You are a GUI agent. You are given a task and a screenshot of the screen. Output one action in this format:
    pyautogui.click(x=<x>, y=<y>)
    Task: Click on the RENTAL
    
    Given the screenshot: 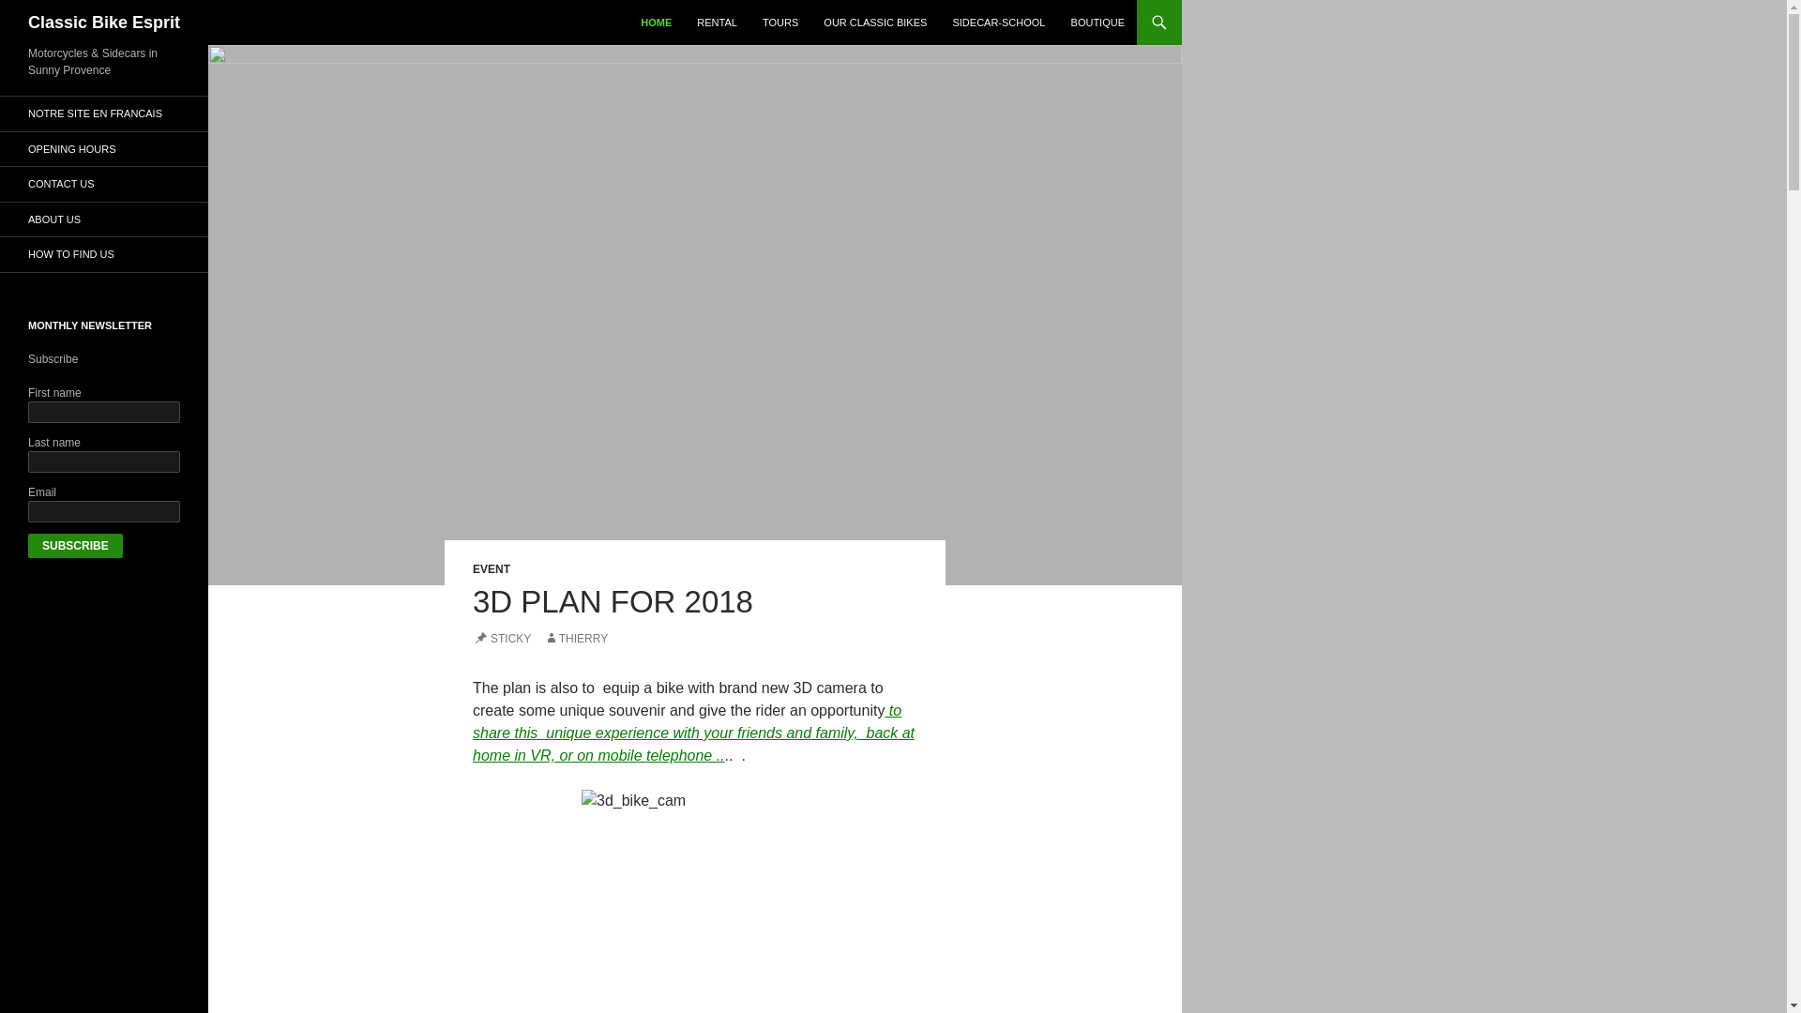 What is the action you would take?
    pyautogui.click(x=717, y=23)
    